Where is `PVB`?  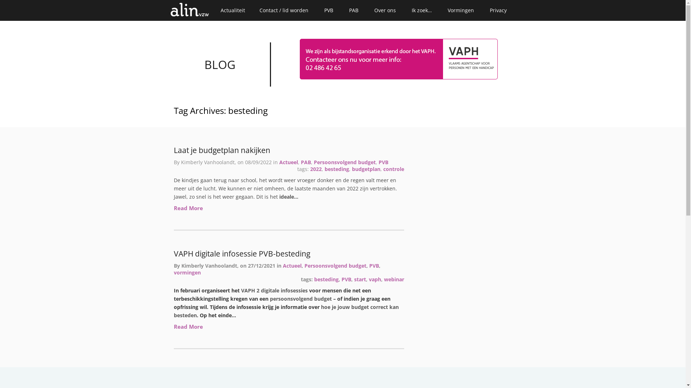 PVB is located at coordinates (346, 280).